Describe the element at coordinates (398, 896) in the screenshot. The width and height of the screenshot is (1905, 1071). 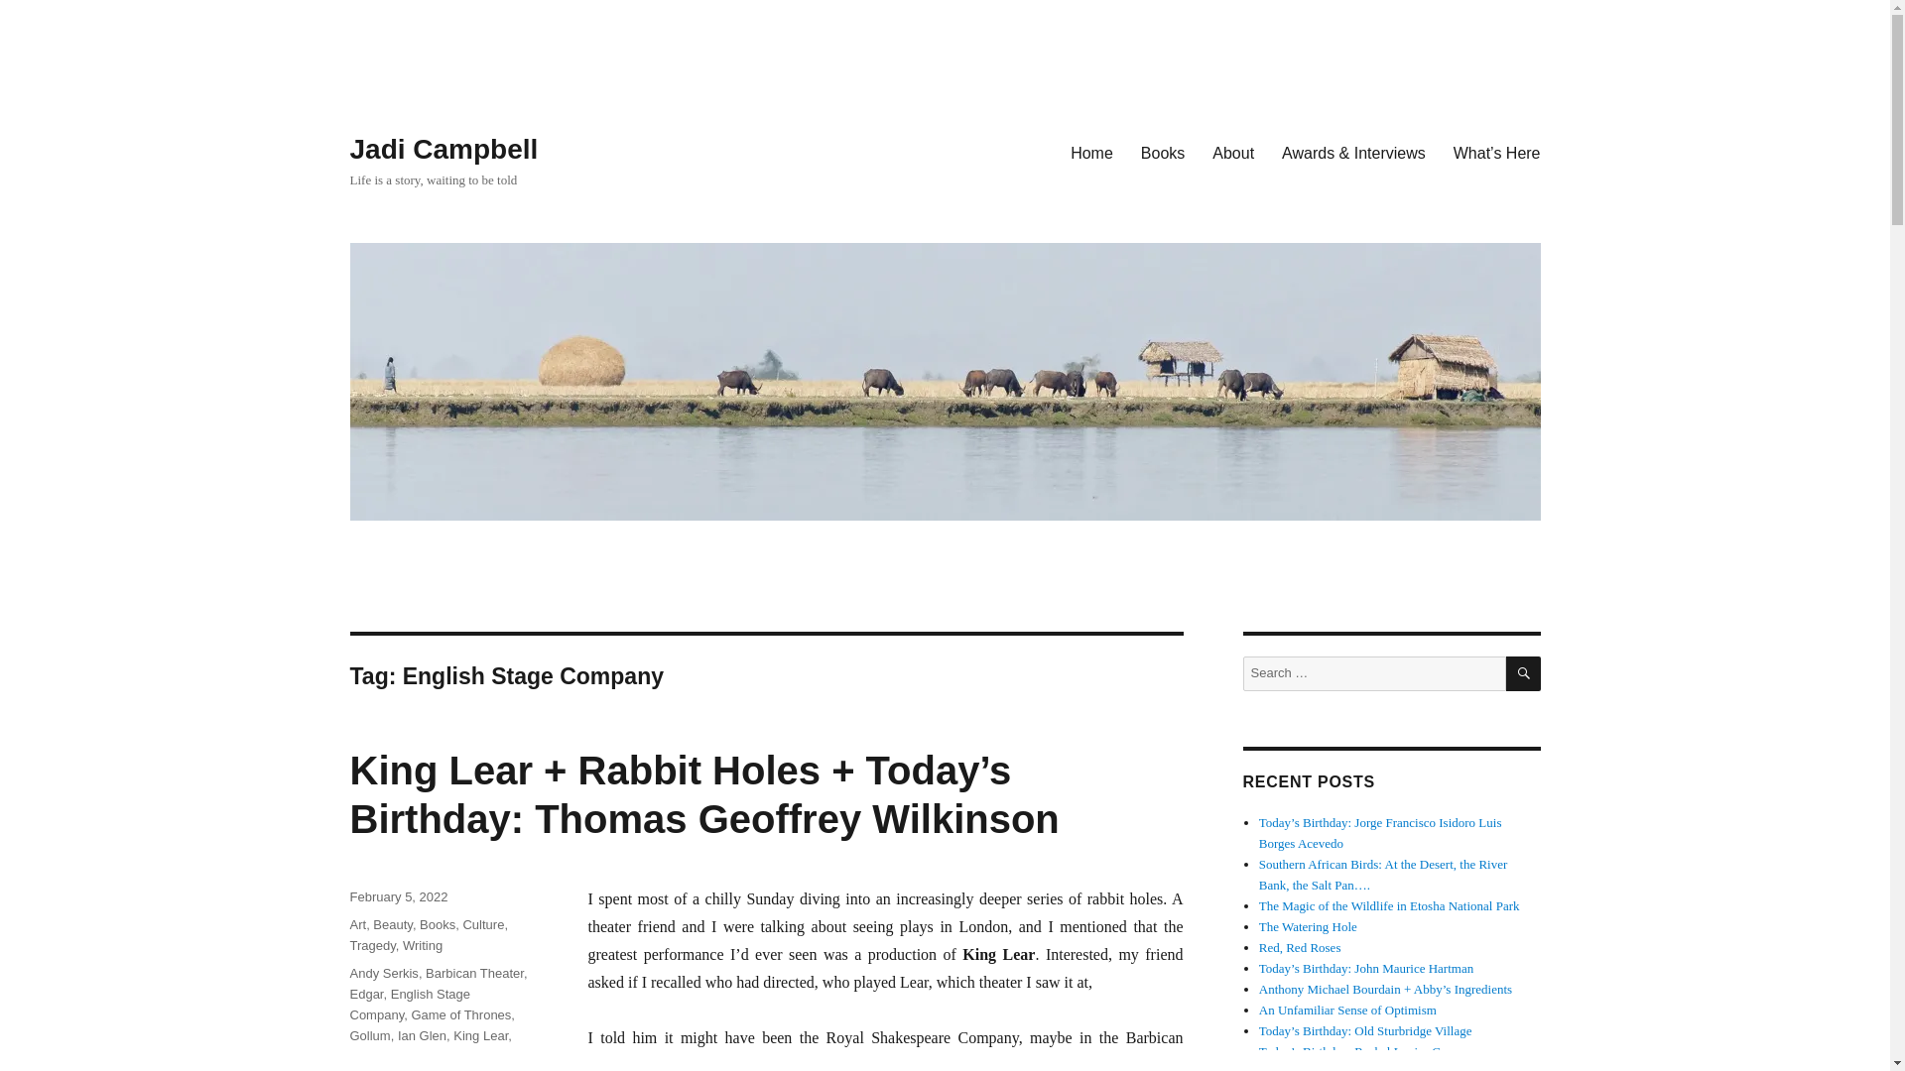
I see `February 5, 2022` at that location.